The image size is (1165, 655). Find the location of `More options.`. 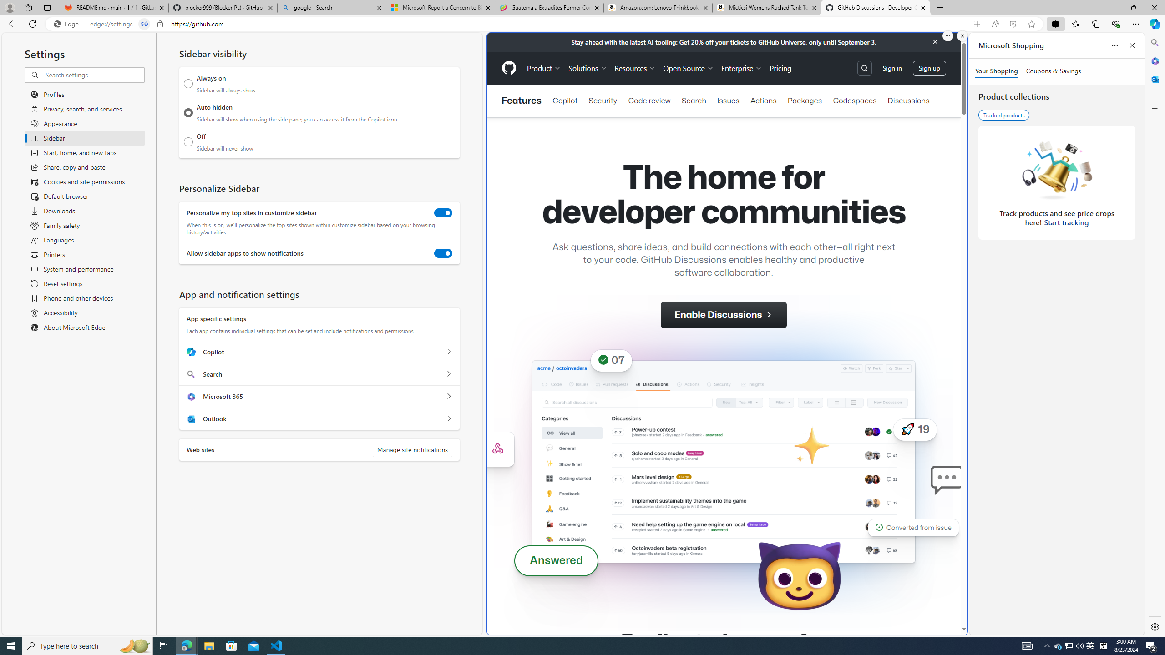

More options. is located at coordinates (947, 36).